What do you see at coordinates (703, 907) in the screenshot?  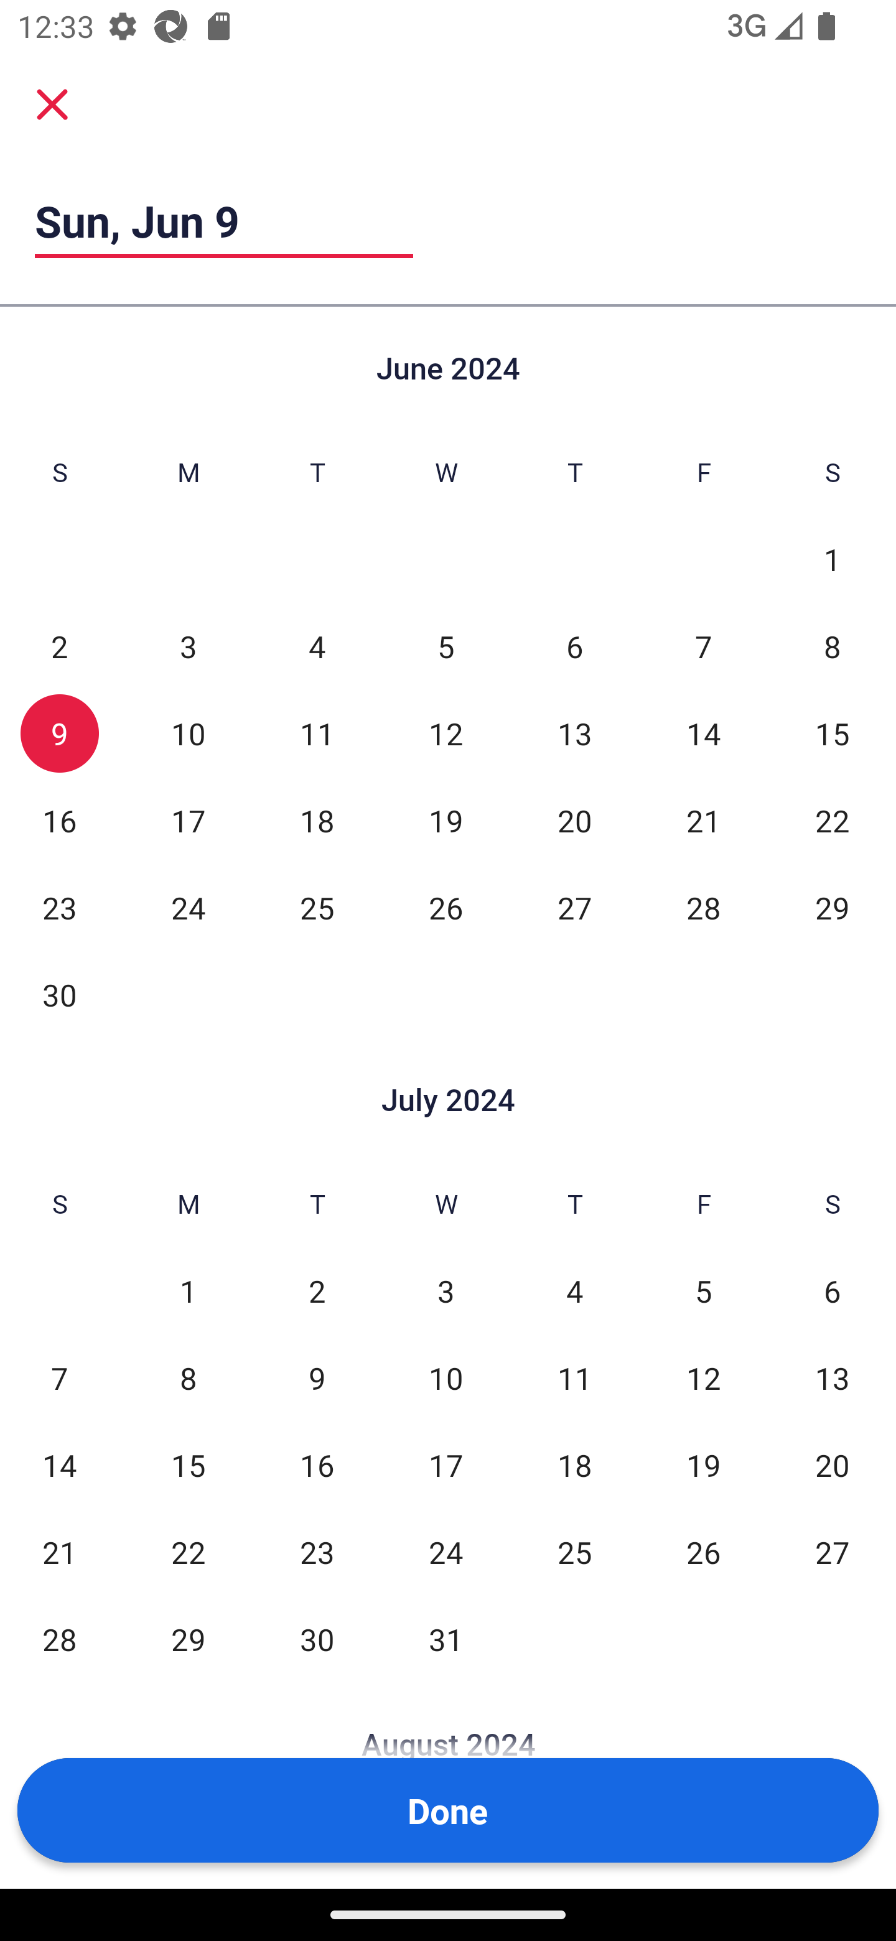 I see `28 Fri, Jun 28, Not Selected` at bounding box center [703, 907].